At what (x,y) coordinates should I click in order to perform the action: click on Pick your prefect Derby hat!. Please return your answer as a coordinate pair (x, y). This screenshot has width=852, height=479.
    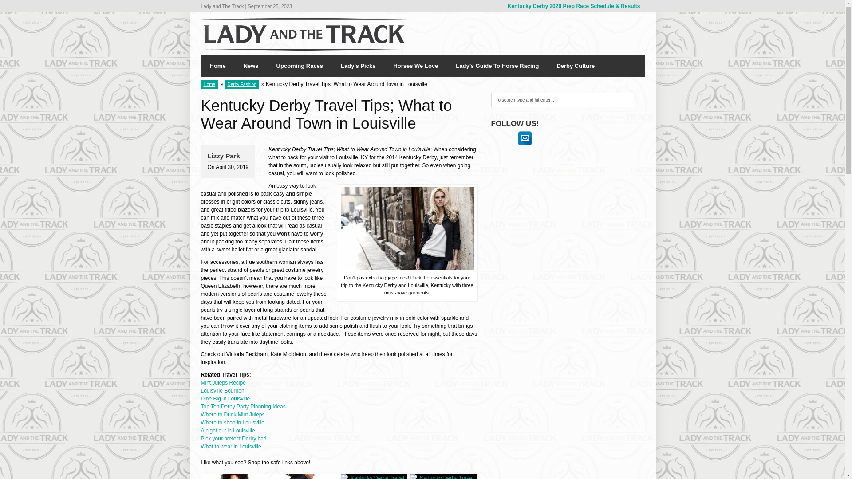
    Looking at the image, I should click on (233, 438).